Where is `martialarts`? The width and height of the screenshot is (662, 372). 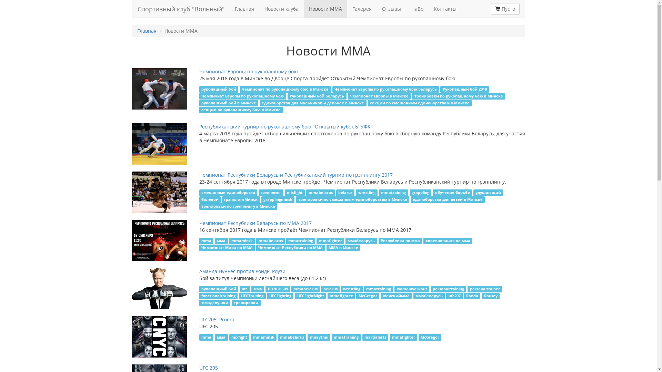
martialarts is located at coordinates (375, 338).